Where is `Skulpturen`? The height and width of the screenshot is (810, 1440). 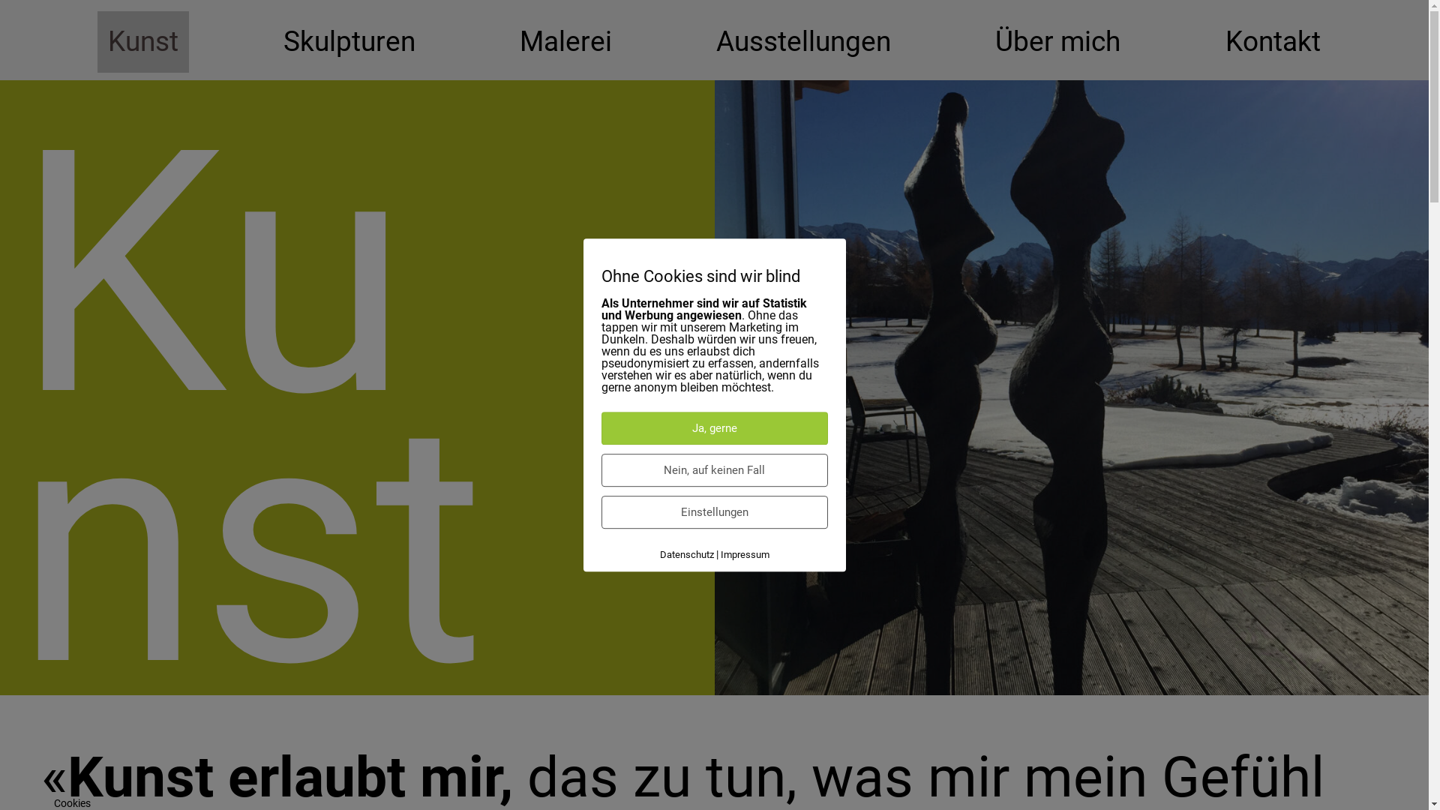
Skulpturen is located at coordinates (349, 42).